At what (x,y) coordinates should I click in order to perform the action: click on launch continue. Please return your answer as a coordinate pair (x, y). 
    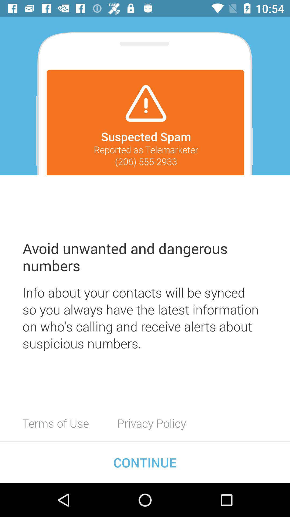
    Looking at the image, I should click on (145, 462).